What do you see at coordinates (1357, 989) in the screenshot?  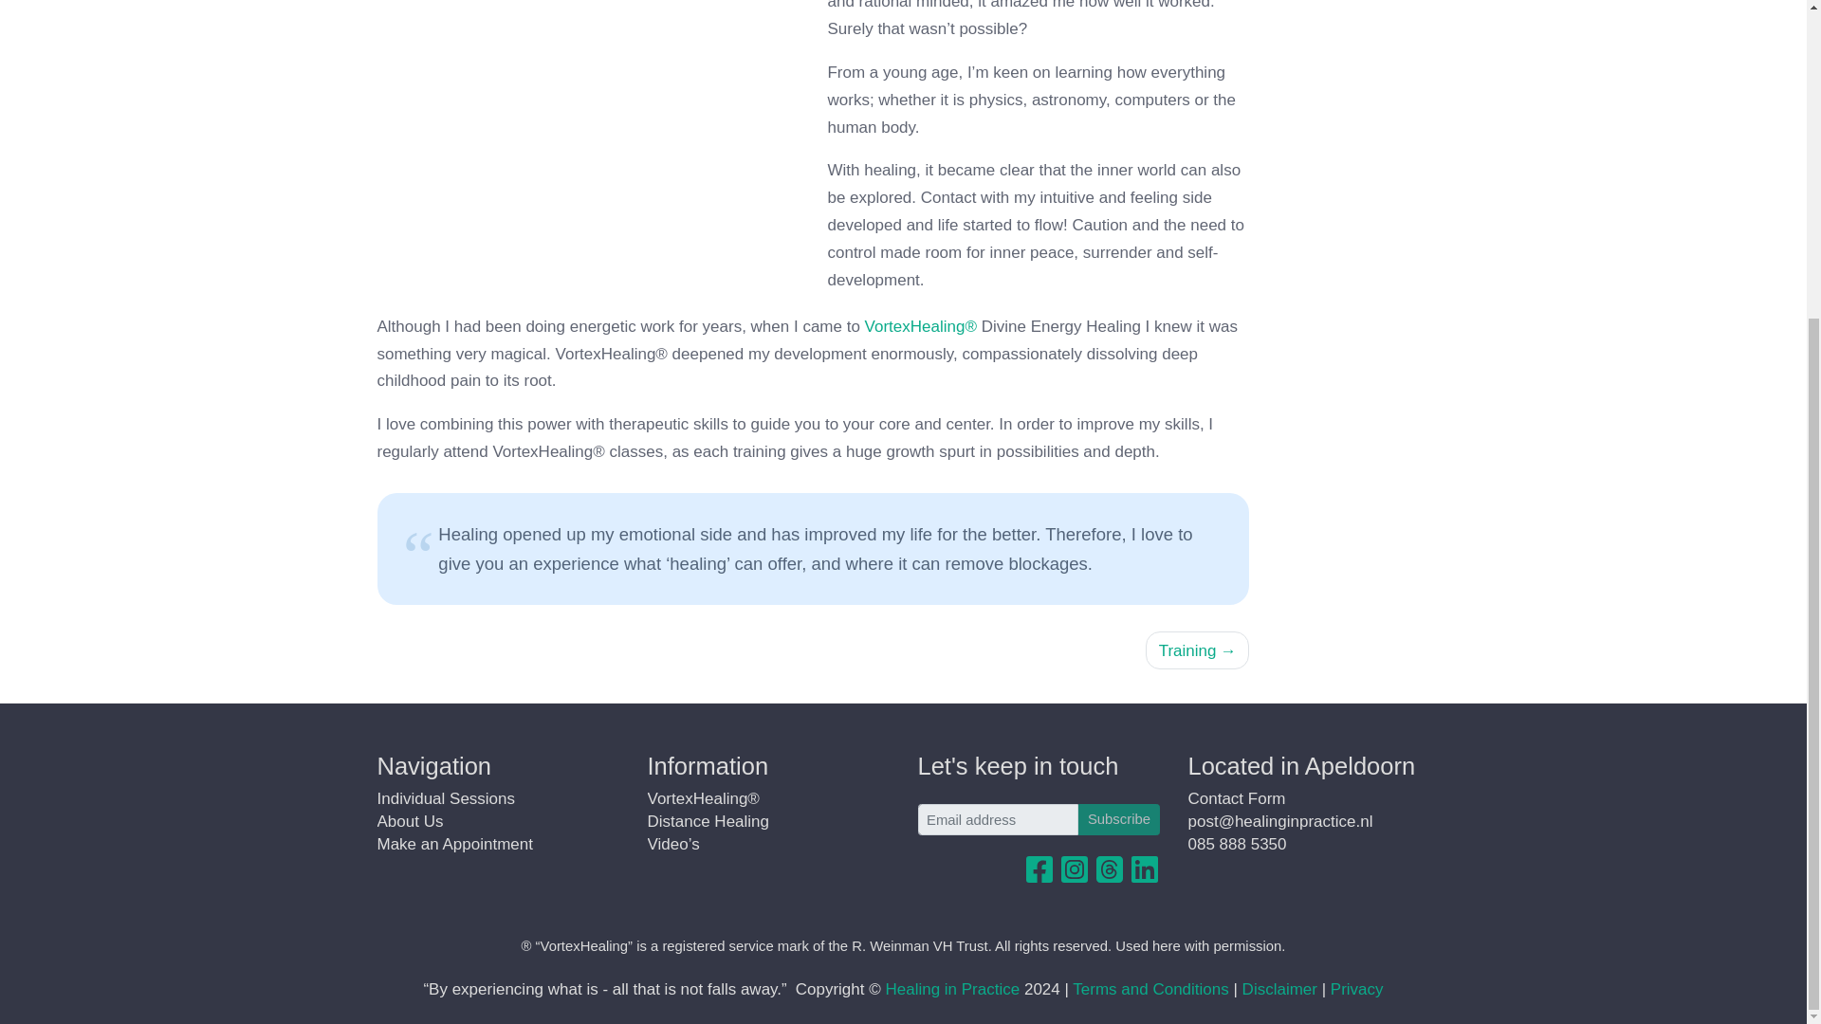 I see `Privacy` at bounding box center [1357, 989].